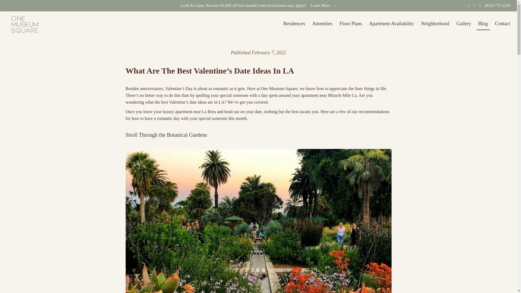 This screenshot has width=521, height=293. I want to click on Residences, so click(294, 24).